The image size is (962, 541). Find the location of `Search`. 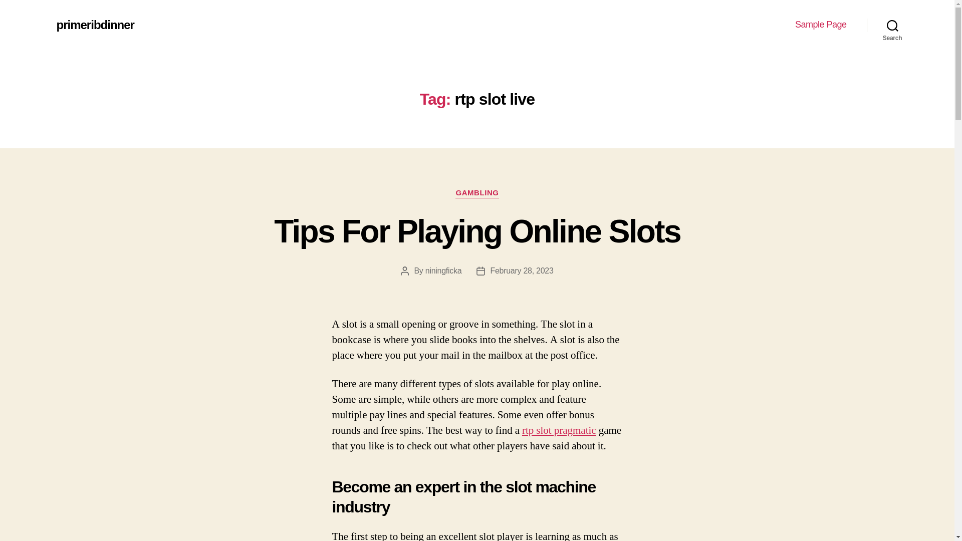

Search is located at coordinates (892, 25).